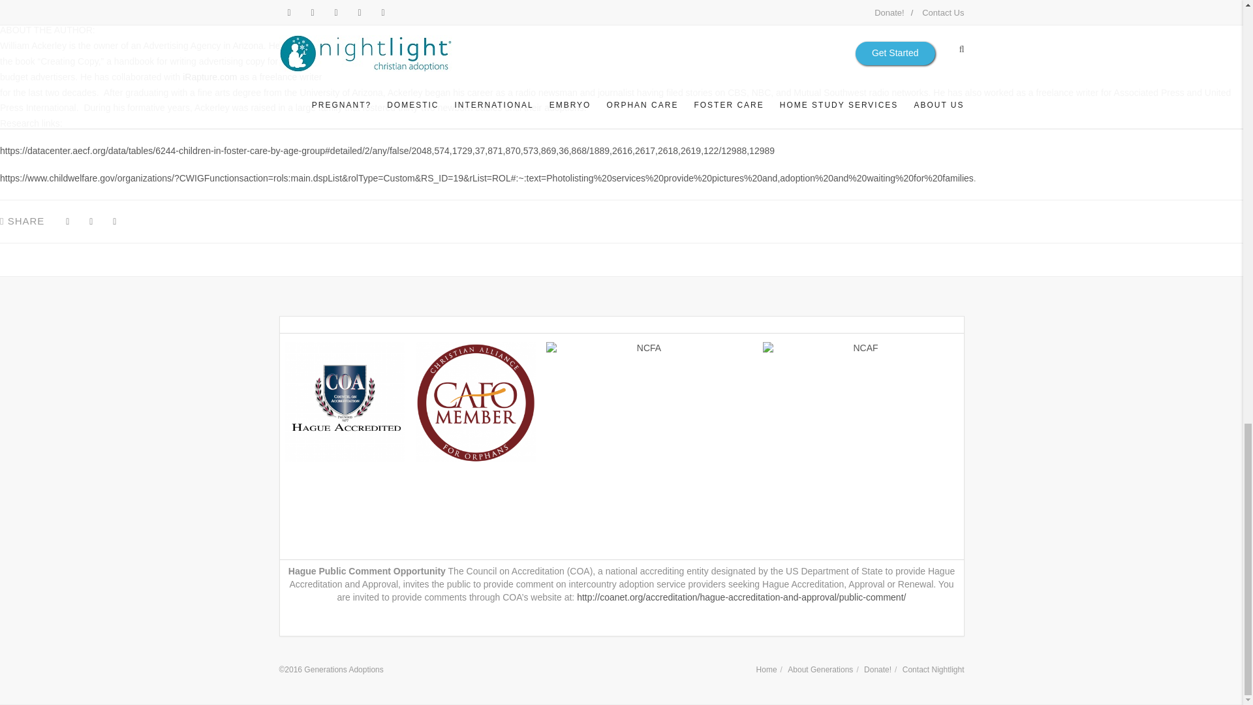 The height and width of the screenshot is (705, 1253). I want to click on Tweet, so click(90, 222).